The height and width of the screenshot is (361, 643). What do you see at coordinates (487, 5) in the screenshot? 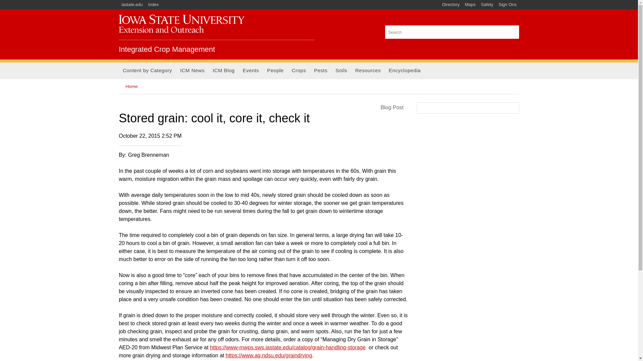
I see `Safety` at bounding box center [487, 5].